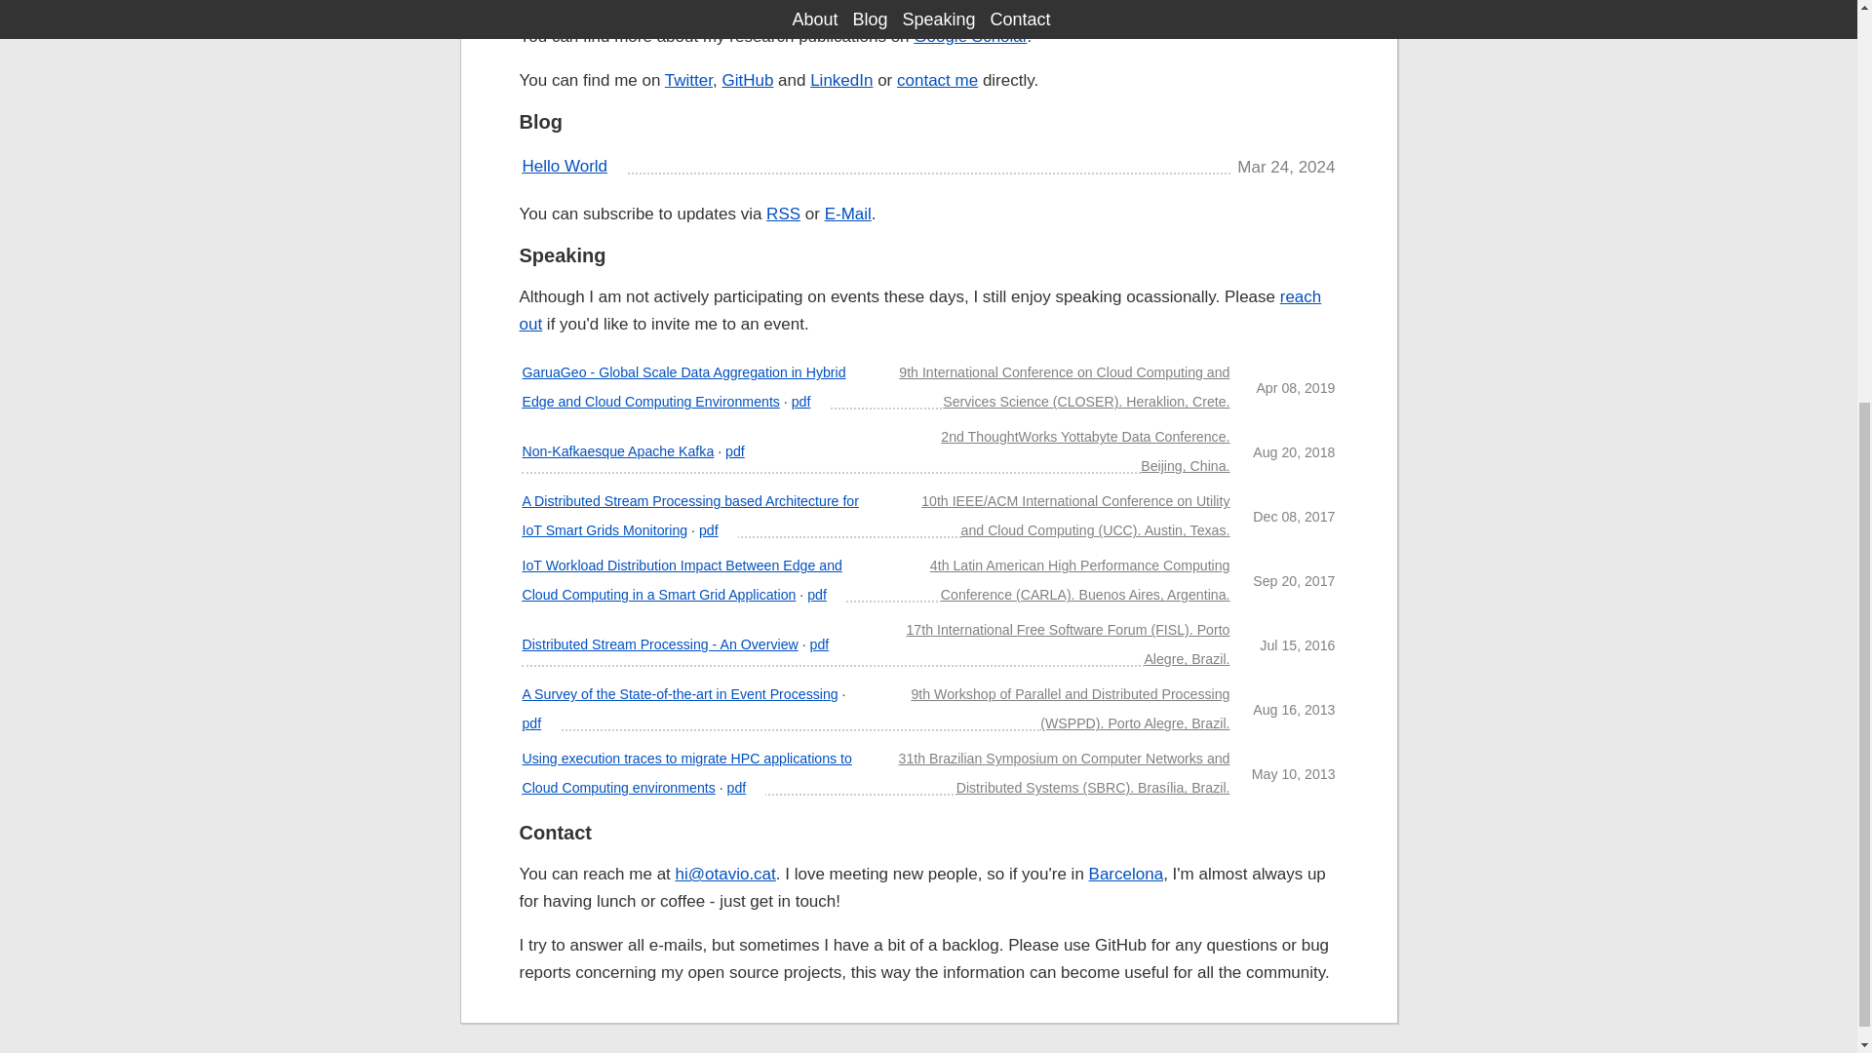  I want to click on pdf, so click(708, 529).